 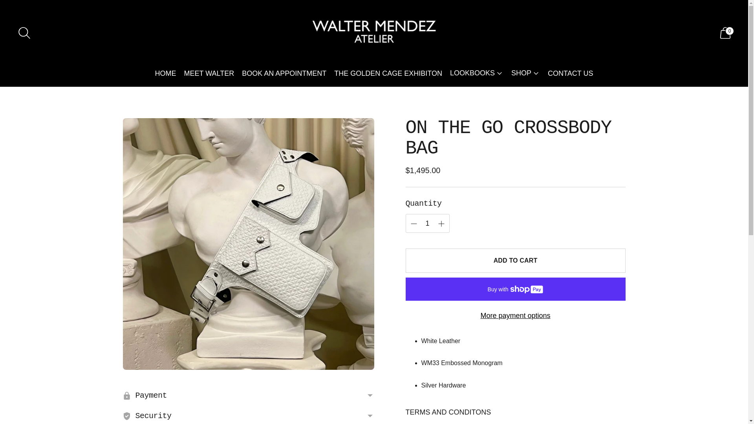 What do you see at coordinates (388, 73) in the screenshot?
I see `THE GOLDEN CAGE EXHIBITON` at bounding box center [388, 73].